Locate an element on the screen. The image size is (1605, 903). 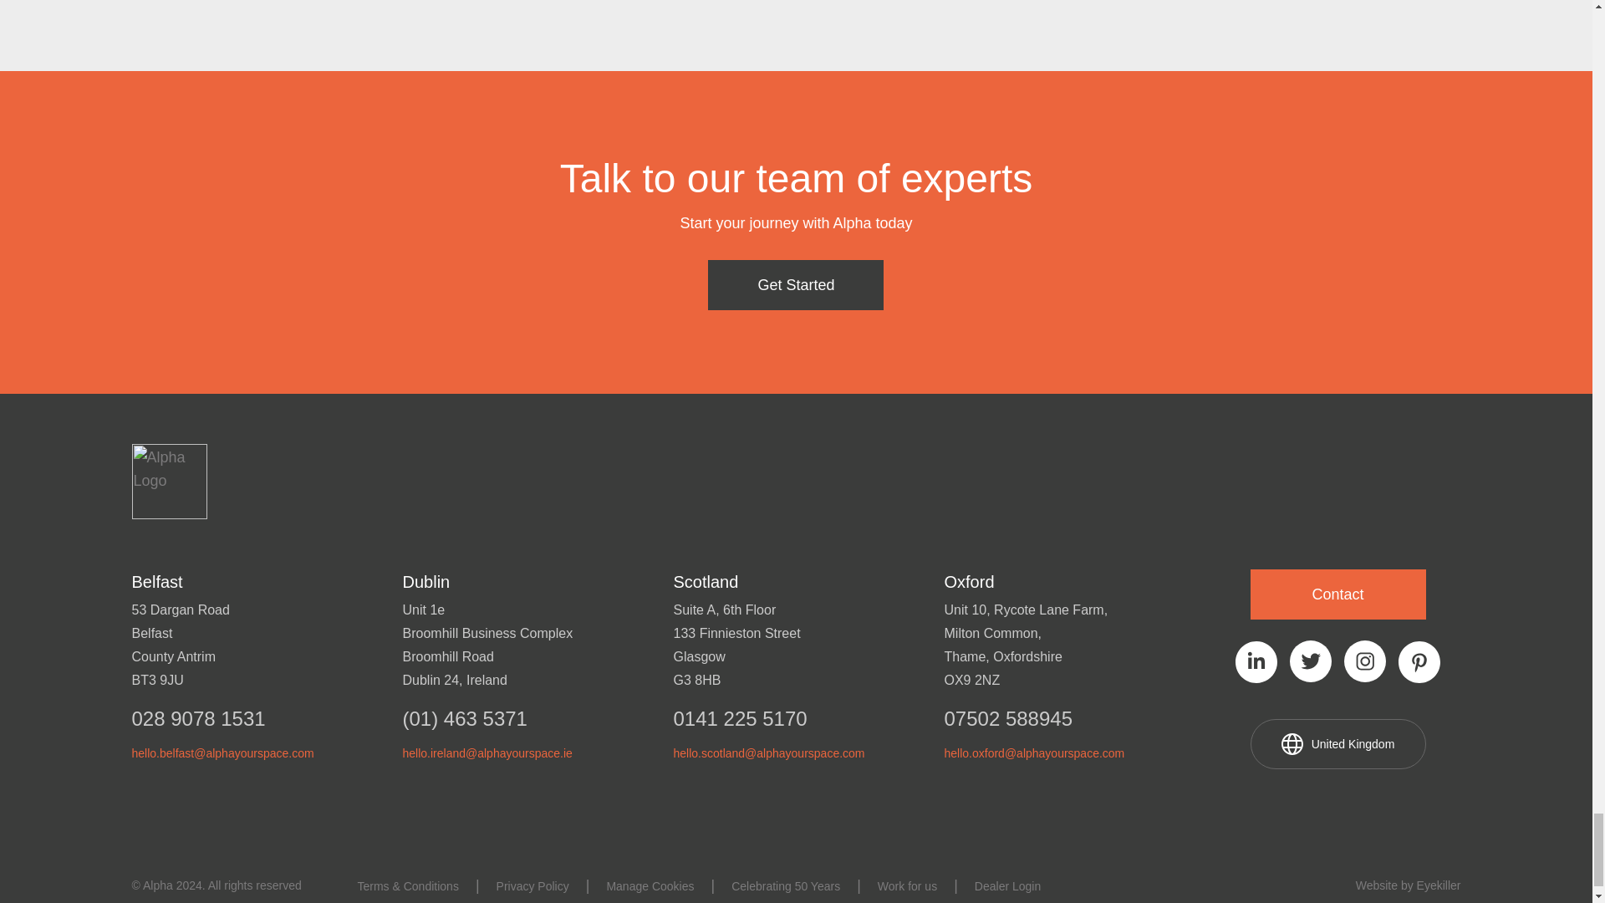
0141 225 5170 is located at coordinates (797, 717).